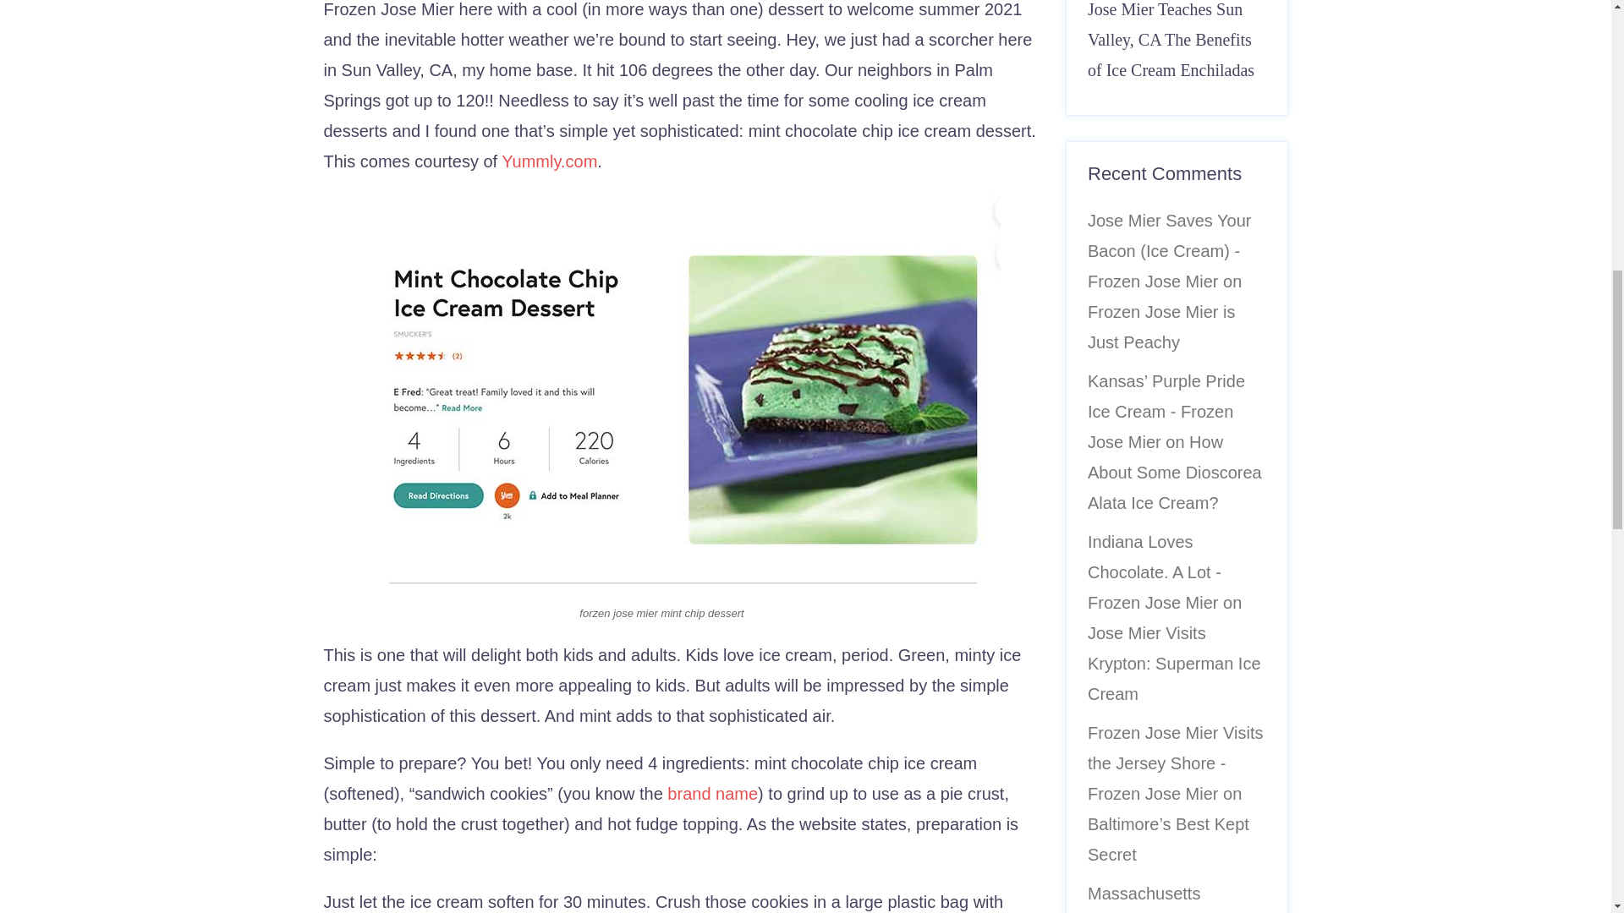 The width and height of the screenshot is (1624, 913). Describe the element at coordinates (712, 793) in the screenshot. I see `brand name` at that location.